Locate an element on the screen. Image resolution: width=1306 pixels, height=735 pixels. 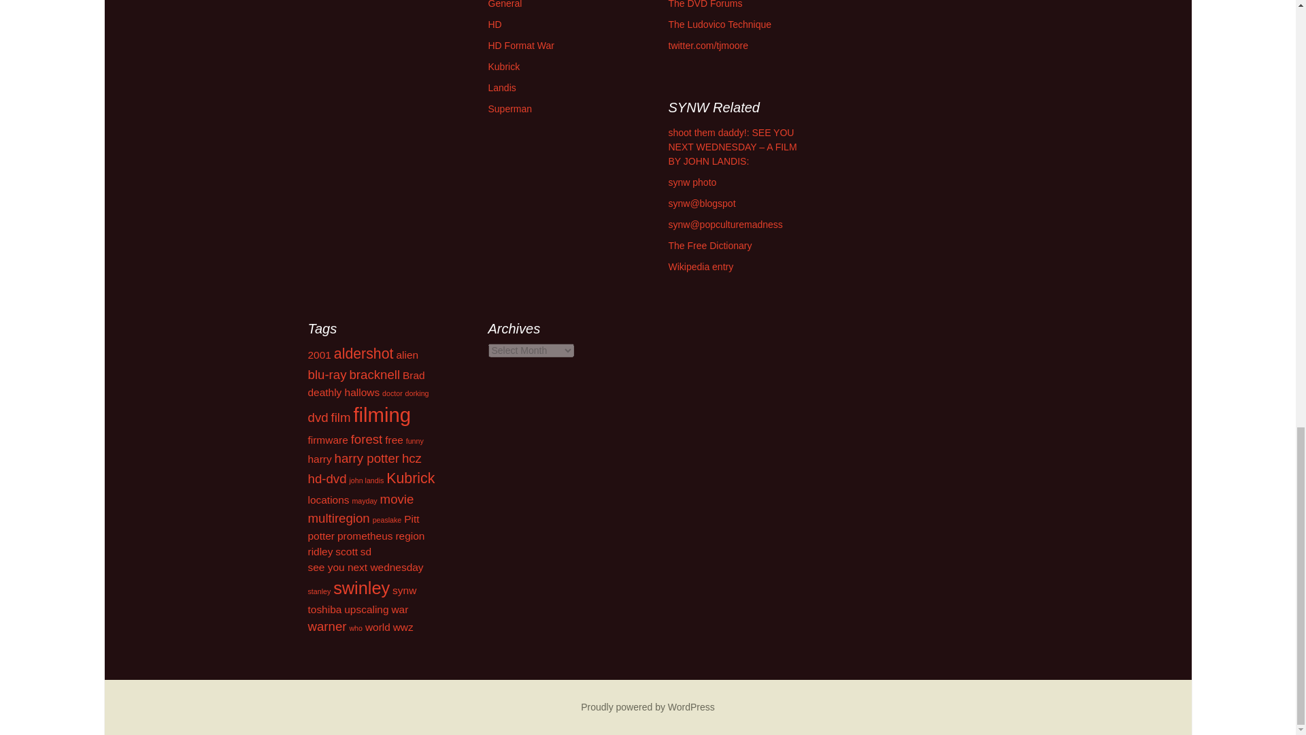
synw photo is located at coordinates (691, 182).